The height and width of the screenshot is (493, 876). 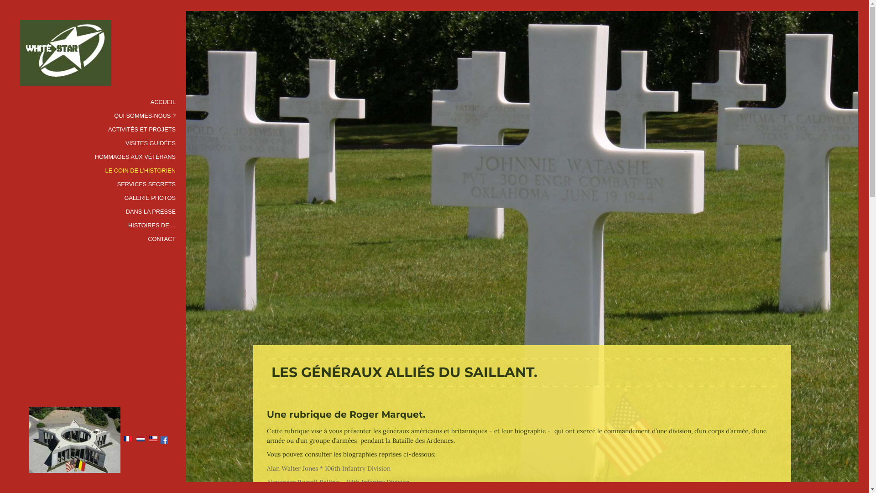 I want to click on Alan Walter Jones * 106th Infantry Division, so click(x=328, y=468).